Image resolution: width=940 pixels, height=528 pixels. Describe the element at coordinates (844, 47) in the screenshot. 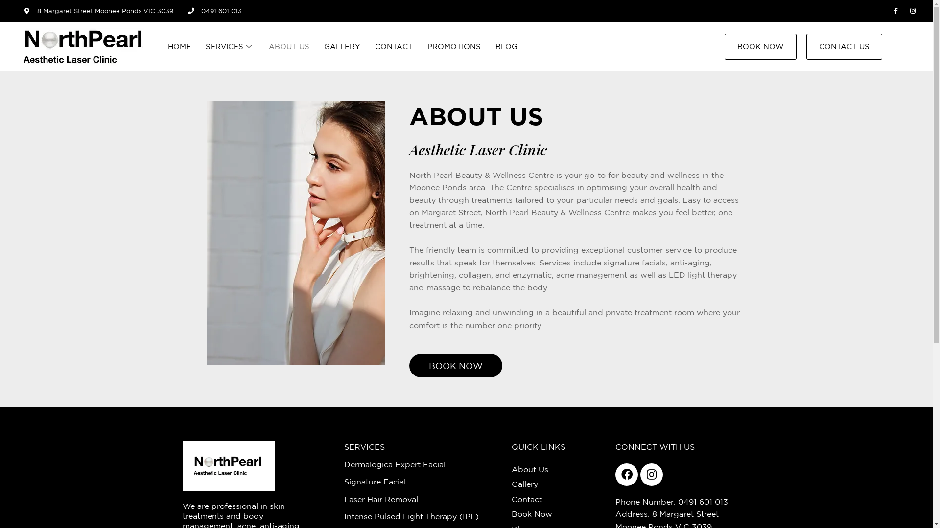

I see `CONTACT US` at that location.